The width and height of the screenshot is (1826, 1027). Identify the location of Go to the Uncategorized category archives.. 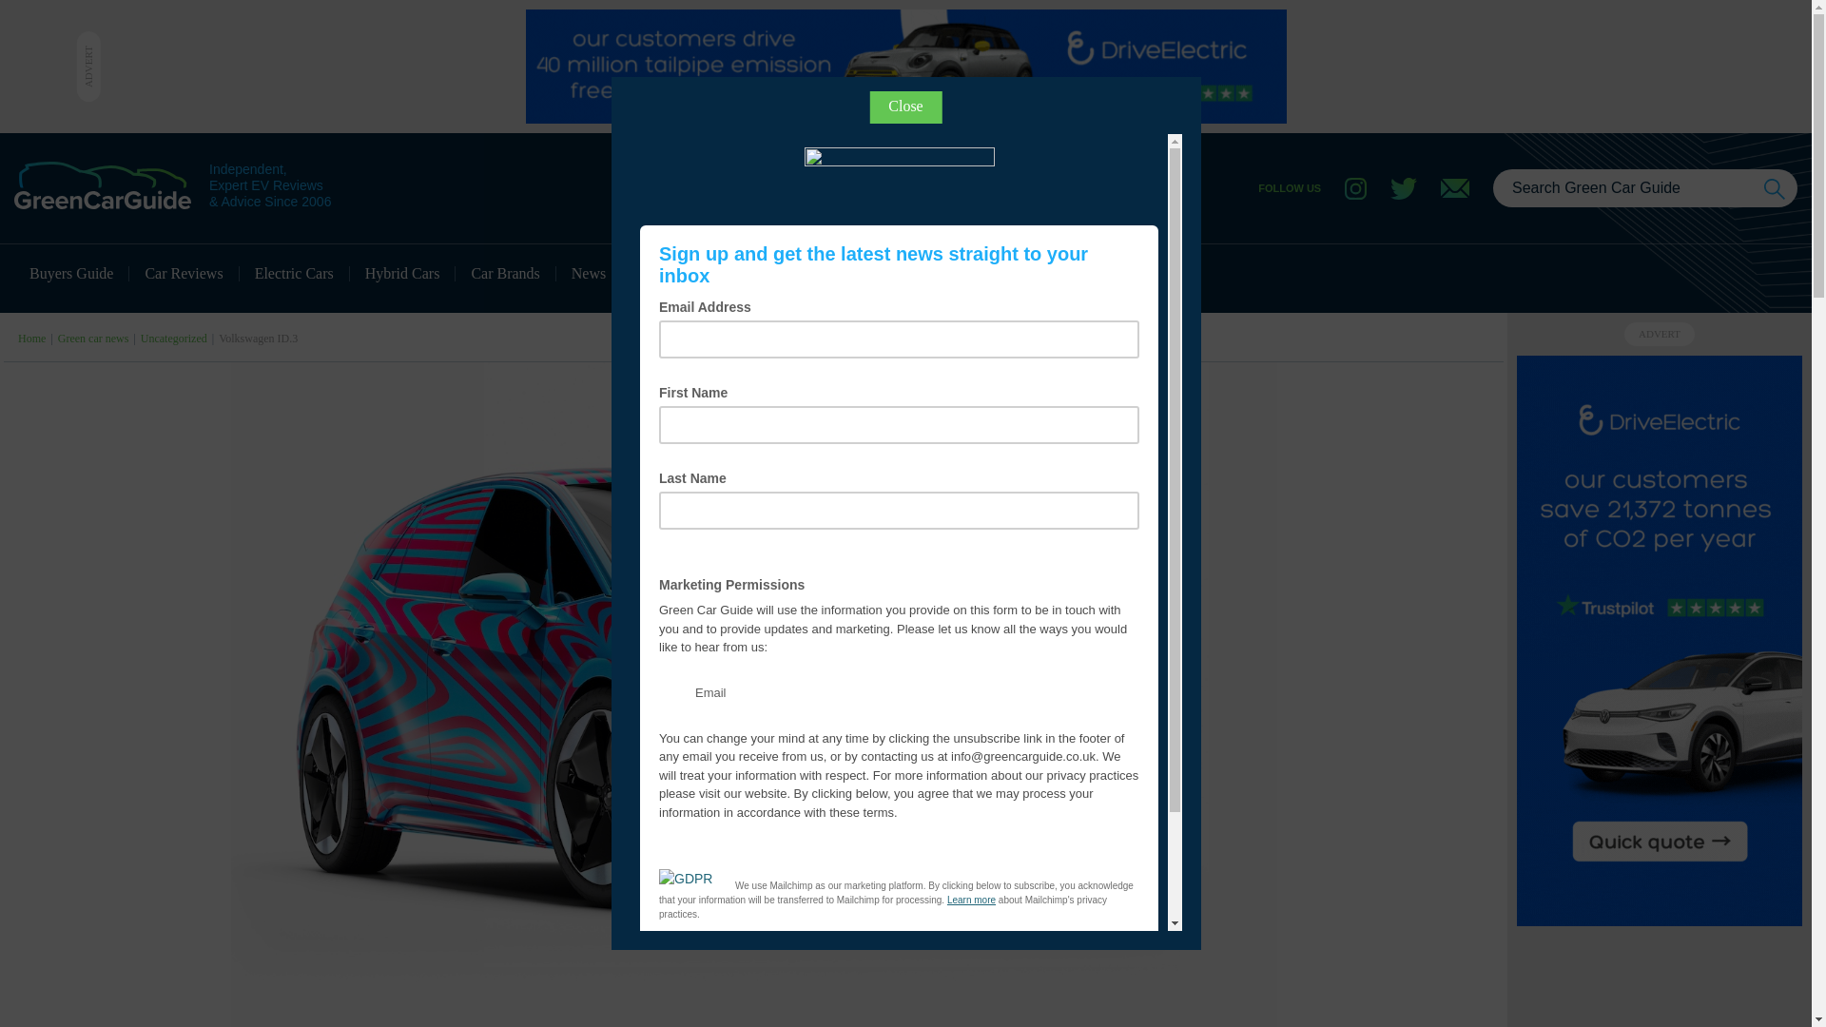
(173, 338).